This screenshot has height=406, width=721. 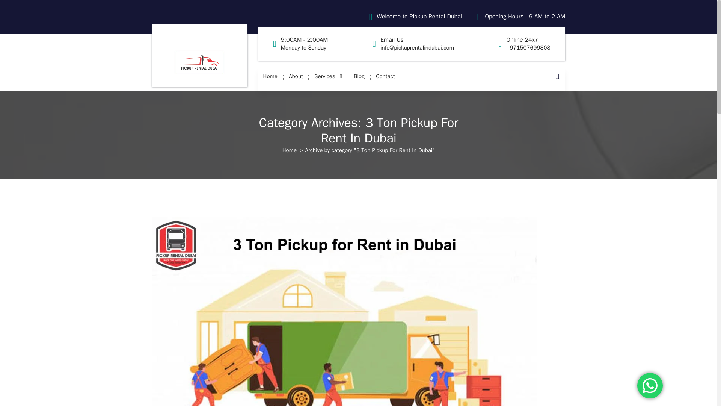 What do you see at coordinates (328, 76) in the screenshot?
I see `About` at bounding box center [328, 76].